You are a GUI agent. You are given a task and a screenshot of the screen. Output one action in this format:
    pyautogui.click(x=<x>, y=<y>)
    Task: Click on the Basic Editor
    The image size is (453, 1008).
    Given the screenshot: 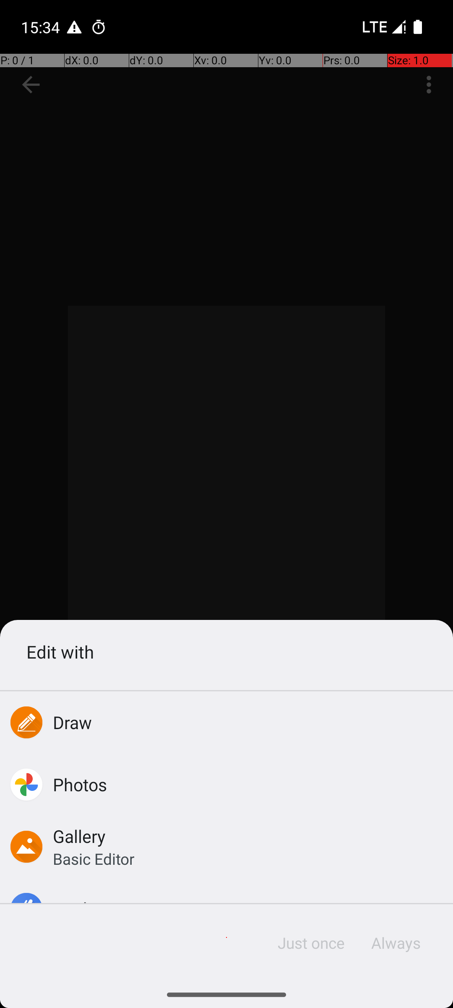 What is the action you would take?
    pyautogui.click(x=94, y=858)
    